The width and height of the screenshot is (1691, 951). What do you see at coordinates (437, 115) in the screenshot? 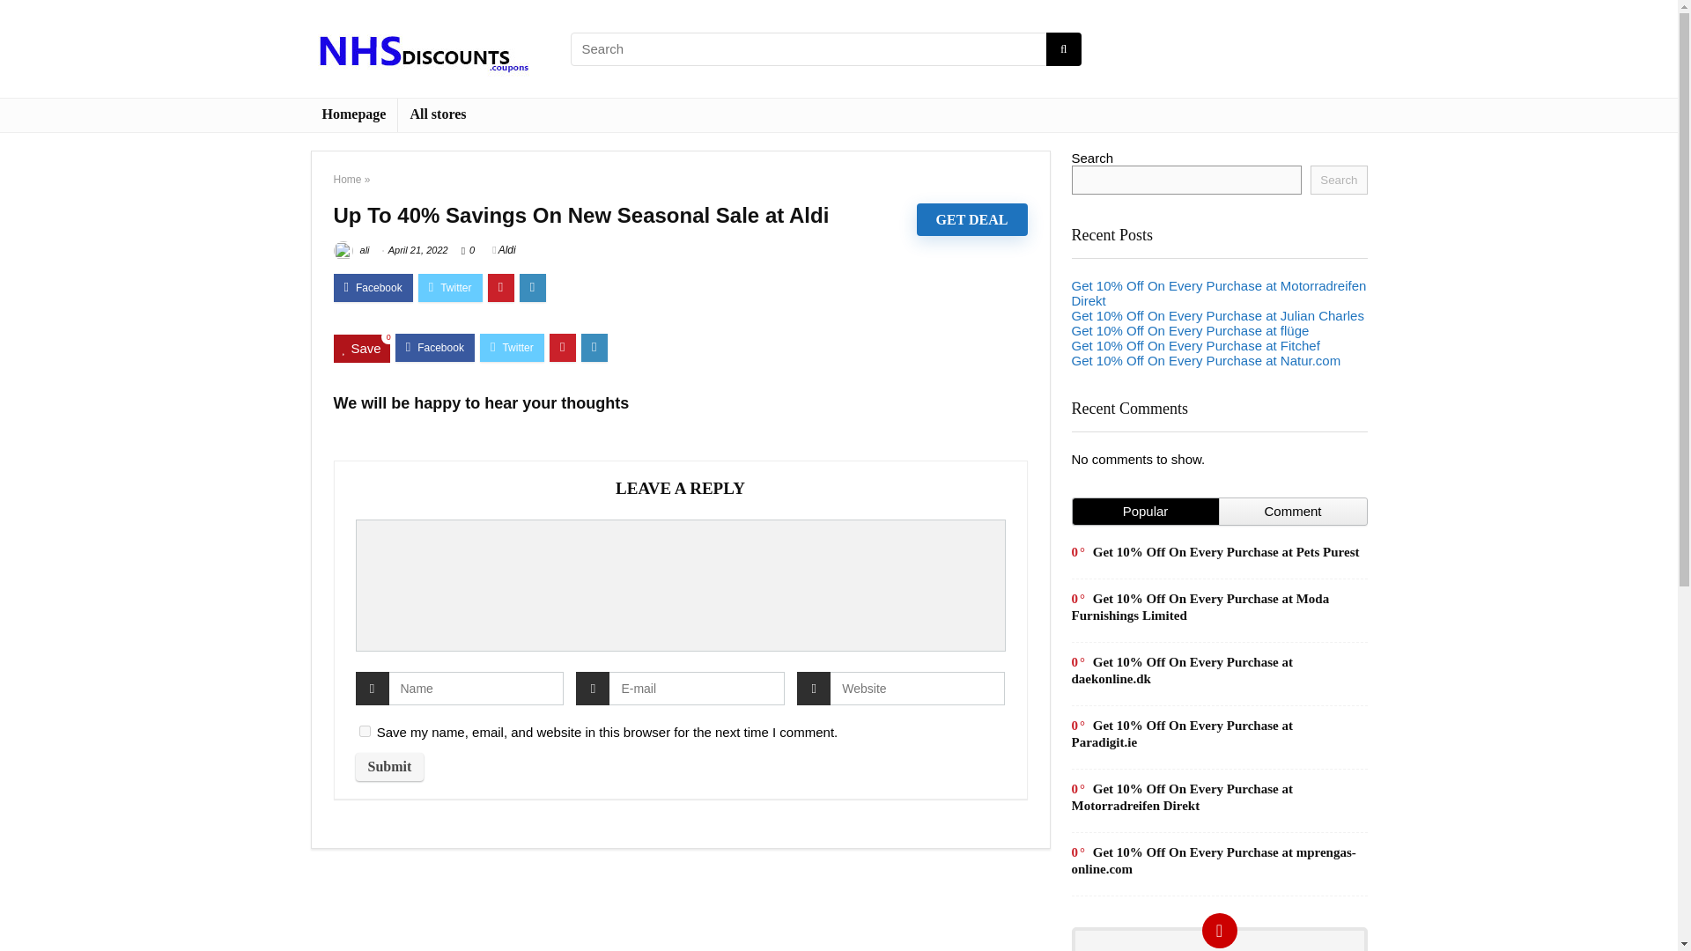
I see `All stores` at bounding box center [437, 115].